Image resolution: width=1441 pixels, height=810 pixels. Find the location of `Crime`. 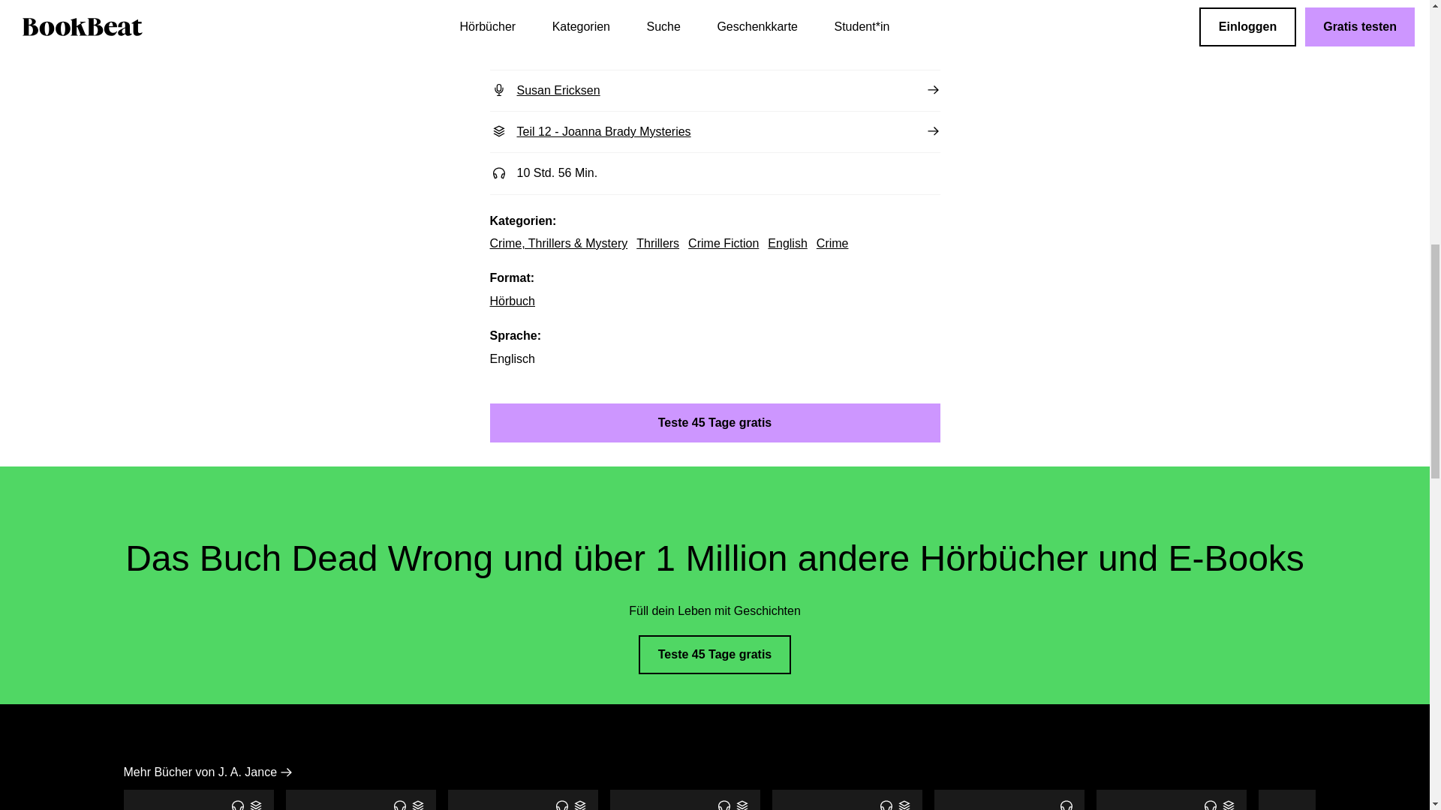

Crime is located at coordinates (832, 243).